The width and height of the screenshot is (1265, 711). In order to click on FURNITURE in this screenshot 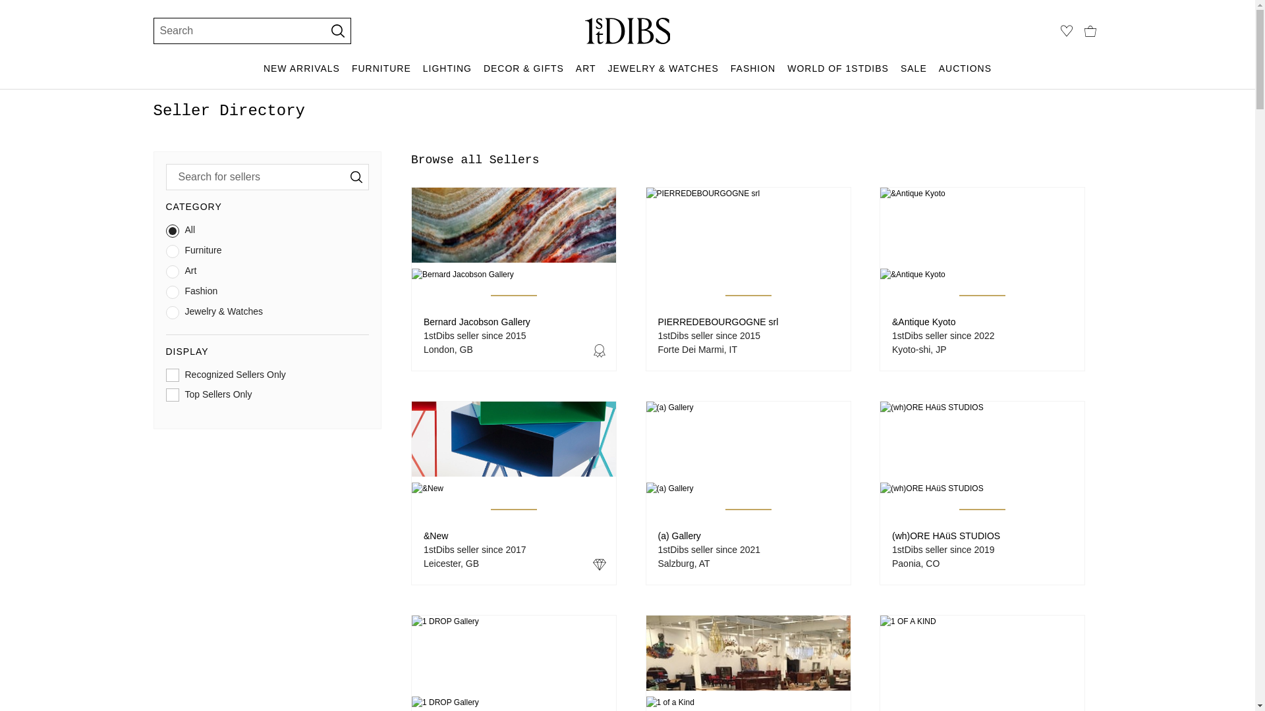, I will do `click(381, 75)`.